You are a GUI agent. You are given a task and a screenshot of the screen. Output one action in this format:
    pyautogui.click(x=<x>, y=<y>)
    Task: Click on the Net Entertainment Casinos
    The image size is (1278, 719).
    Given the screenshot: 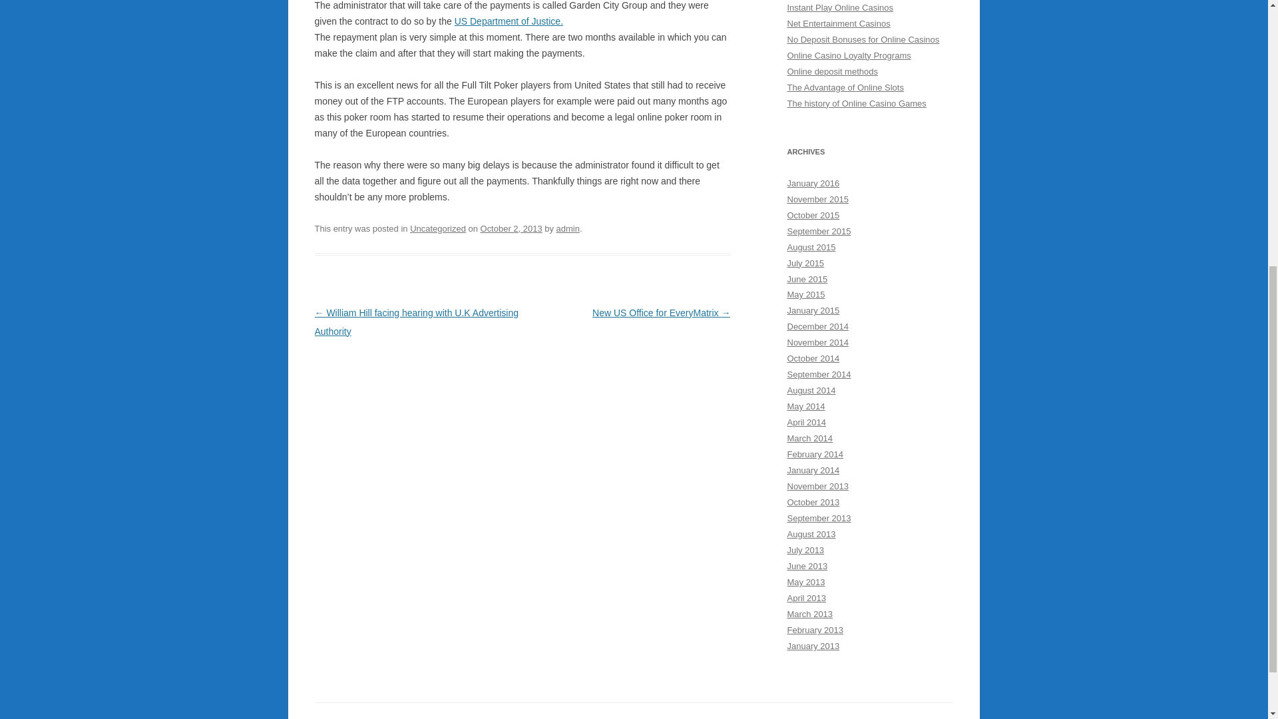 What is the action you would take?
    pyautogui.click(x=838, y=24)
    